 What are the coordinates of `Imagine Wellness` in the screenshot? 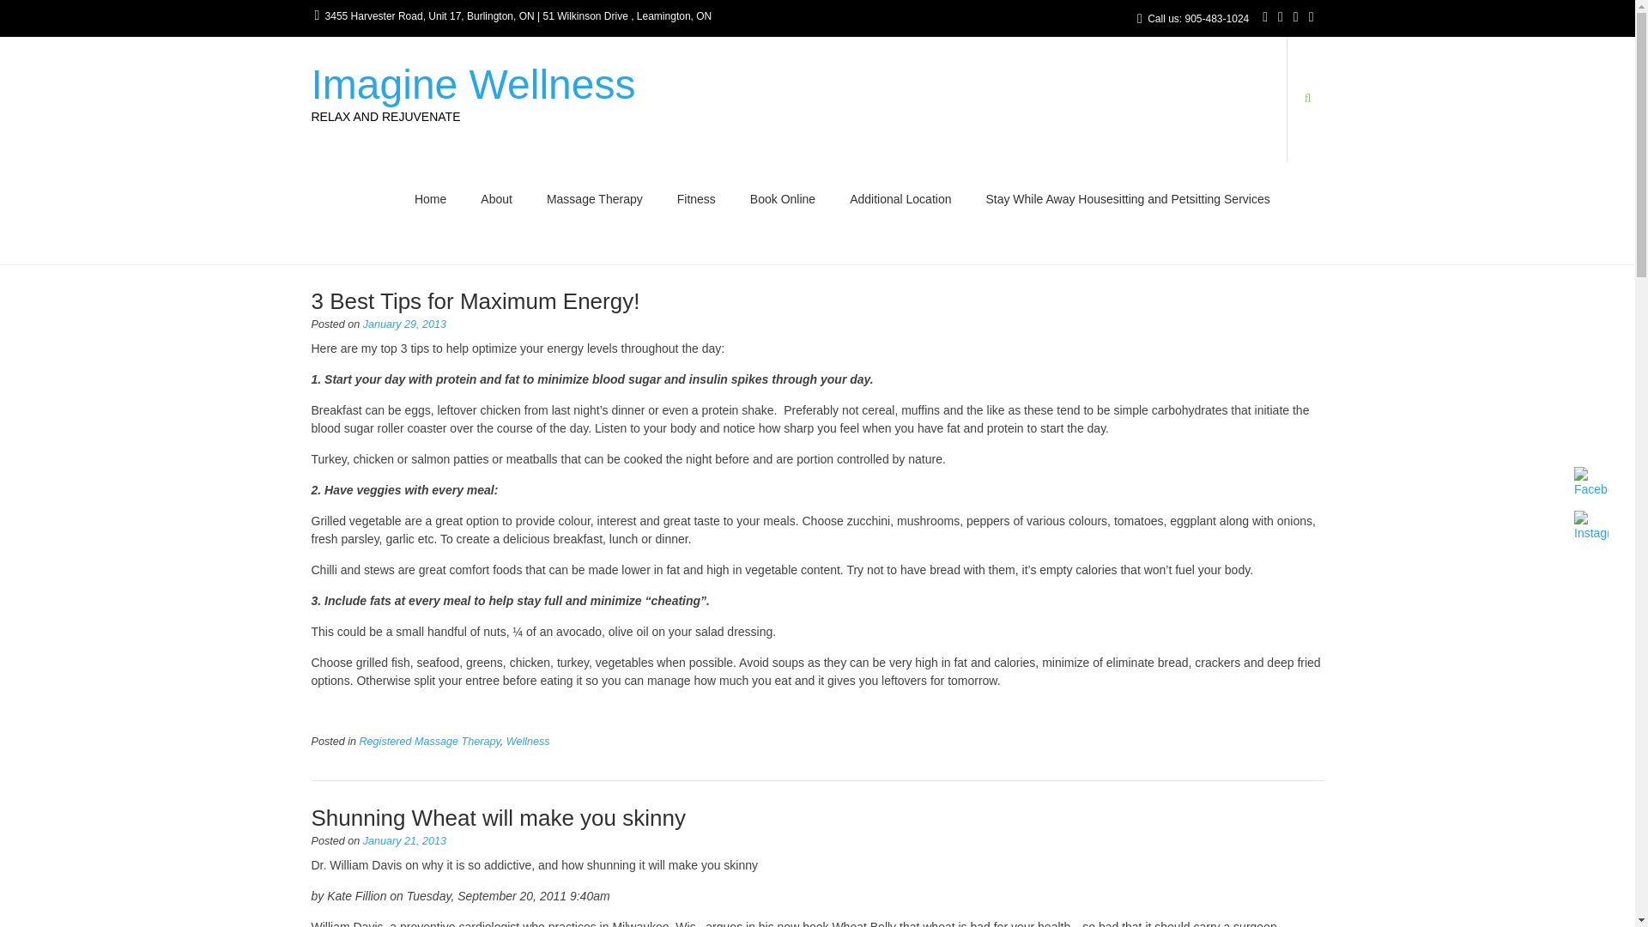 It's located at (472, 84).